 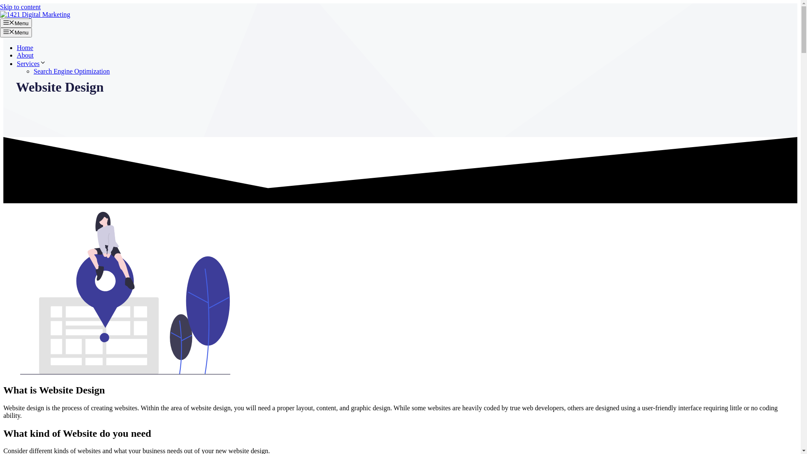 I want to click on Menu, so click(x=16, y=32).